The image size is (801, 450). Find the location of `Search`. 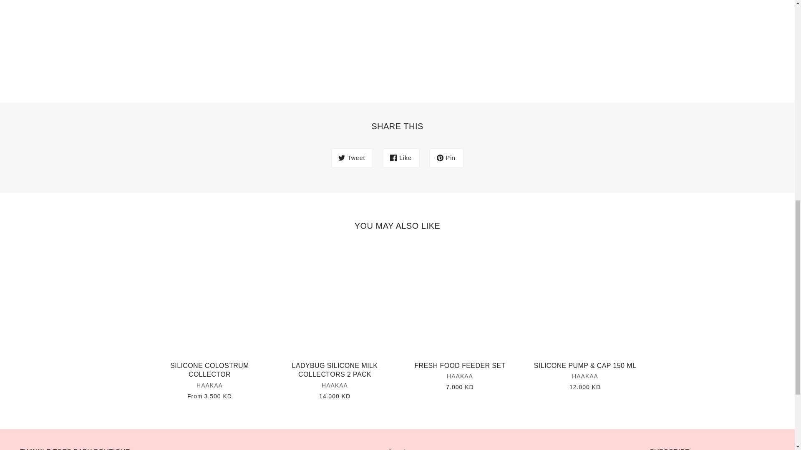

Search is located at coordinates (397, 449).